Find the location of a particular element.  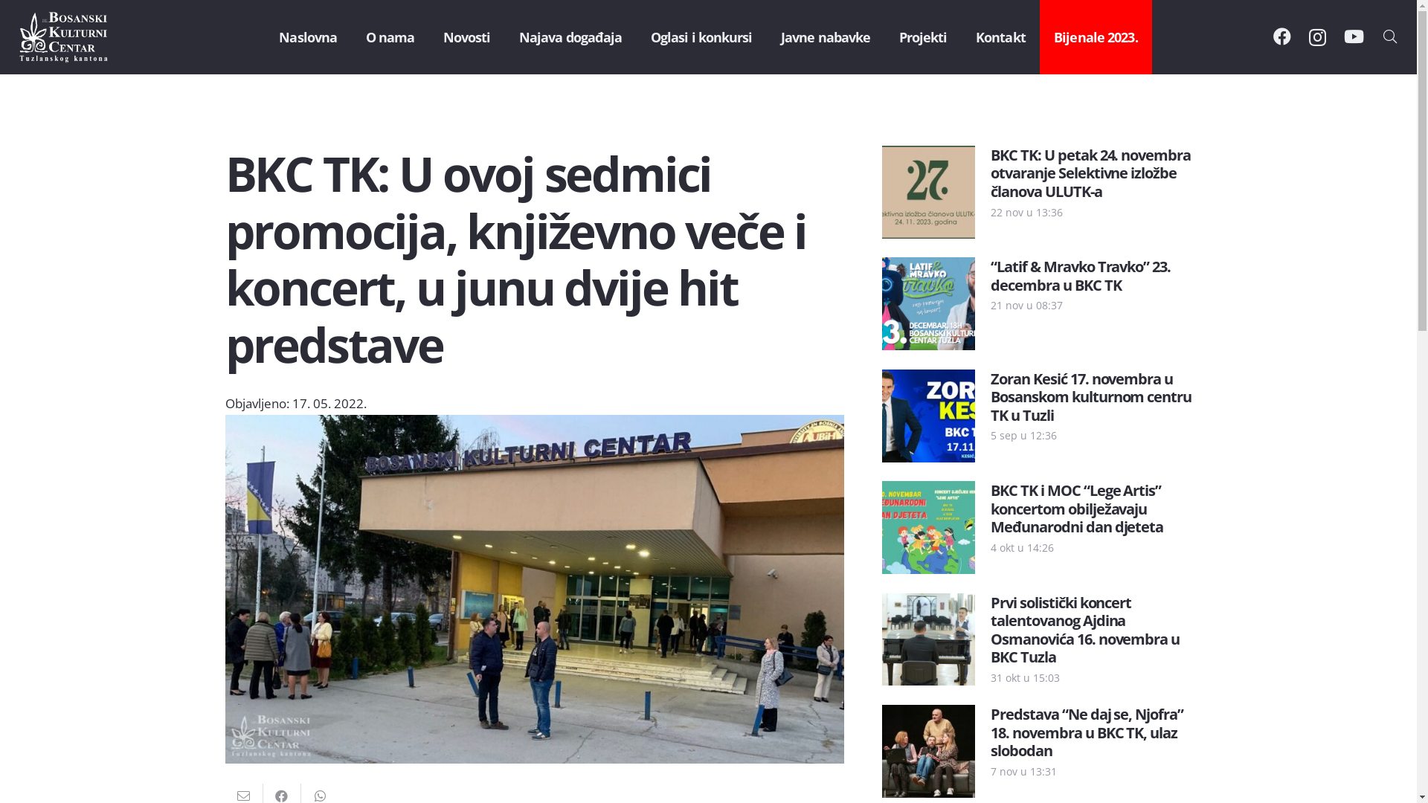

Instagram is located at coordinates (1318, 37).